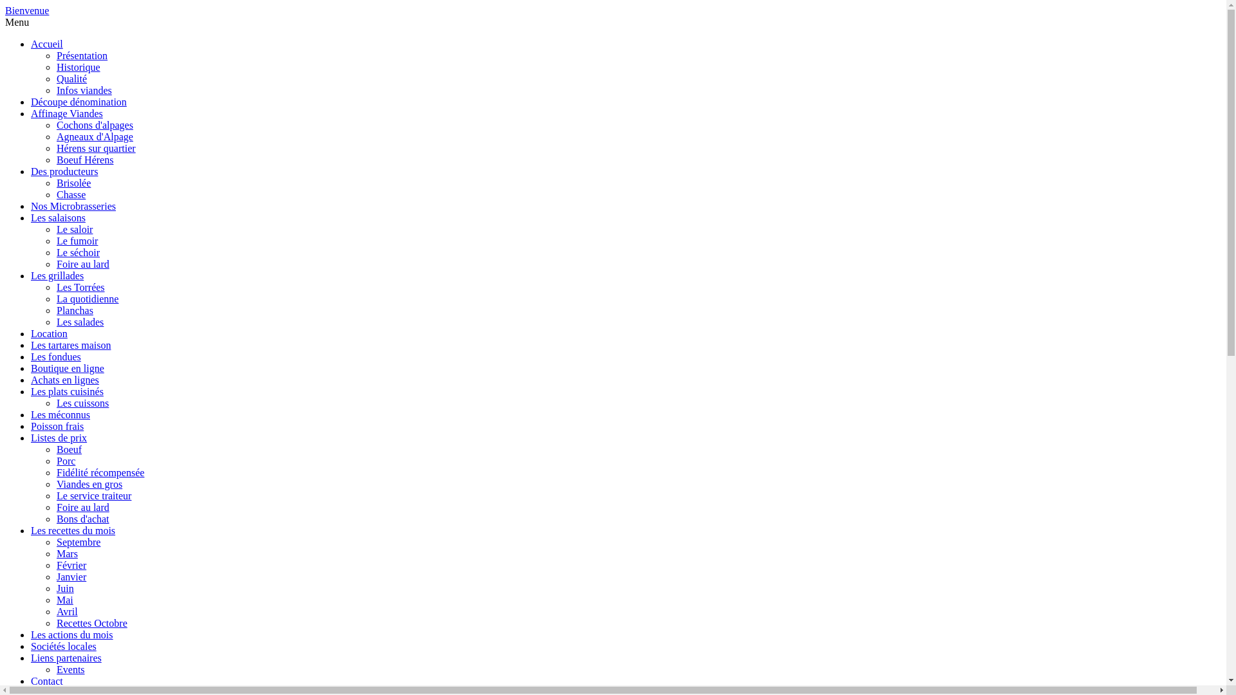 This screenshot has width=1236, height=695. Describe the element at coordinates (65, 380) in the screenshot. I see `Achats en lignes` at that location.